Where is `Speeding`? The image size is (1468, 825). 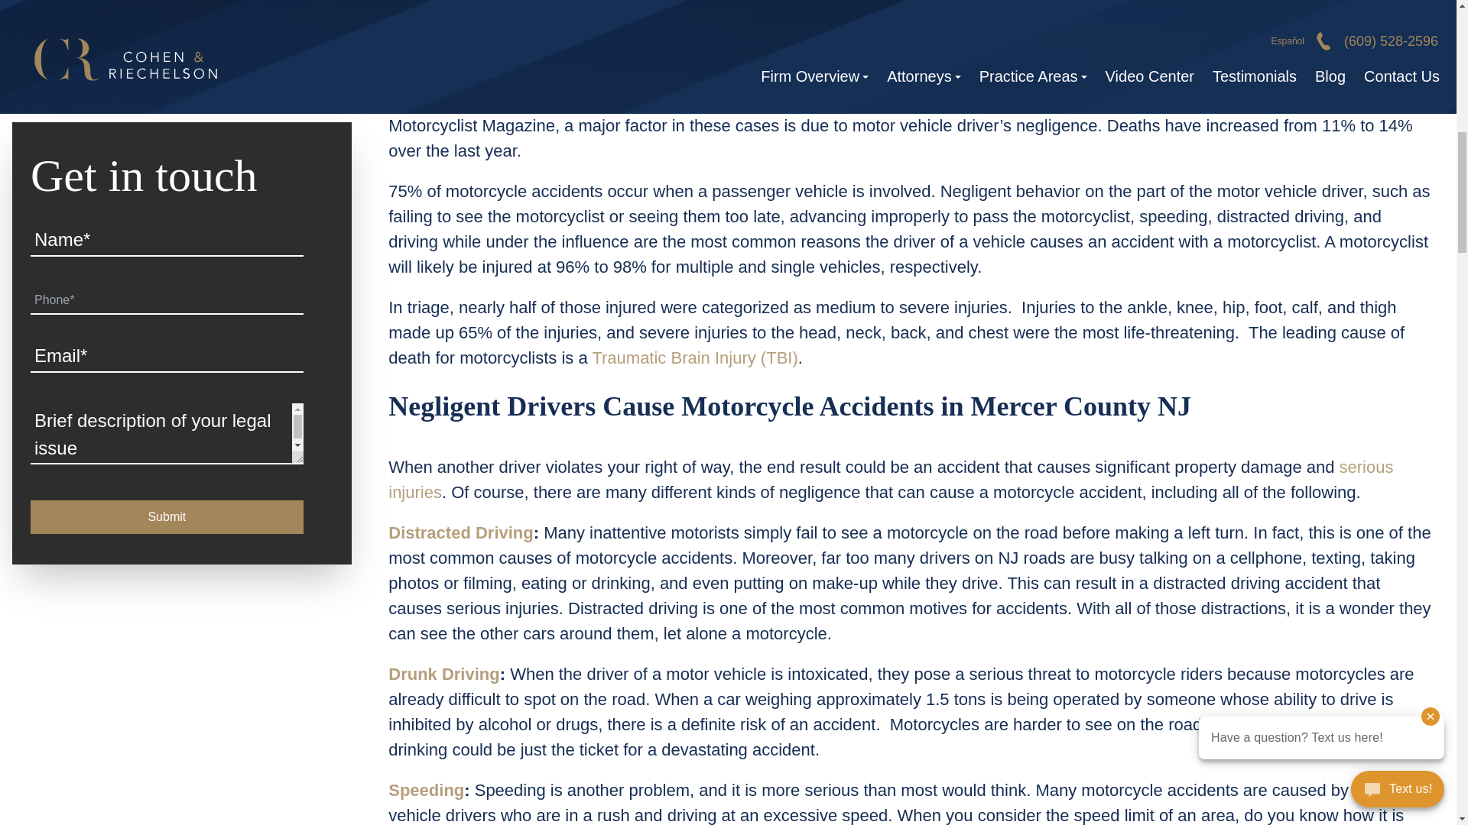 Speeding is located at coordinates (426, 790).